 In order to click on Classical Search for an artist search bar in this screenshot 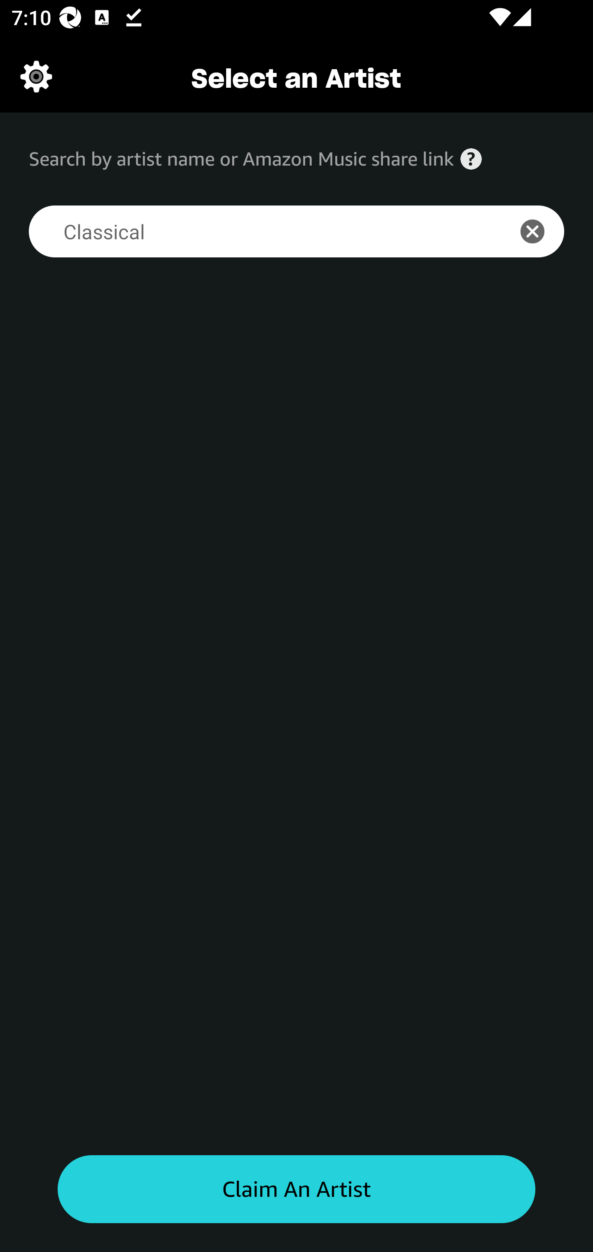, I will do `click(259, 231)`.